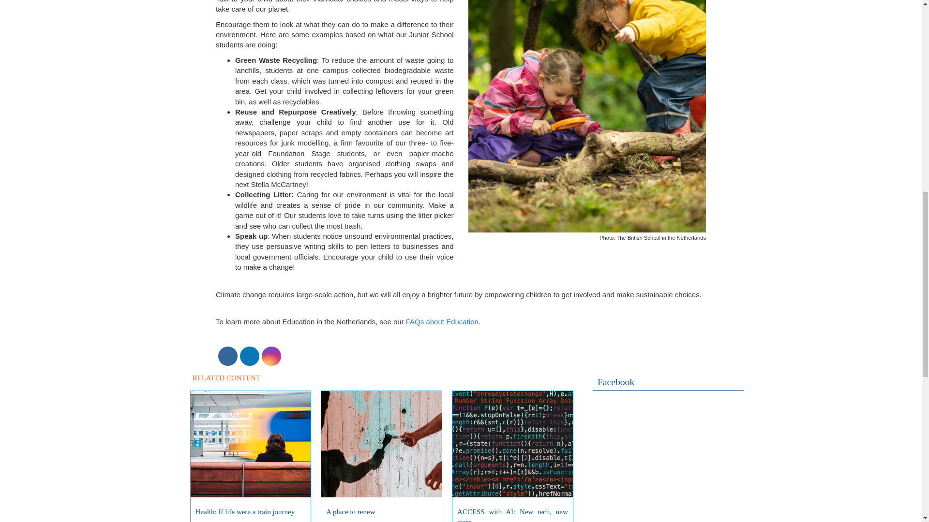  What do you see at coordinates (442, 321) in the screenshot?
I see `FAQs about Education` at bounding box center [442, 321].